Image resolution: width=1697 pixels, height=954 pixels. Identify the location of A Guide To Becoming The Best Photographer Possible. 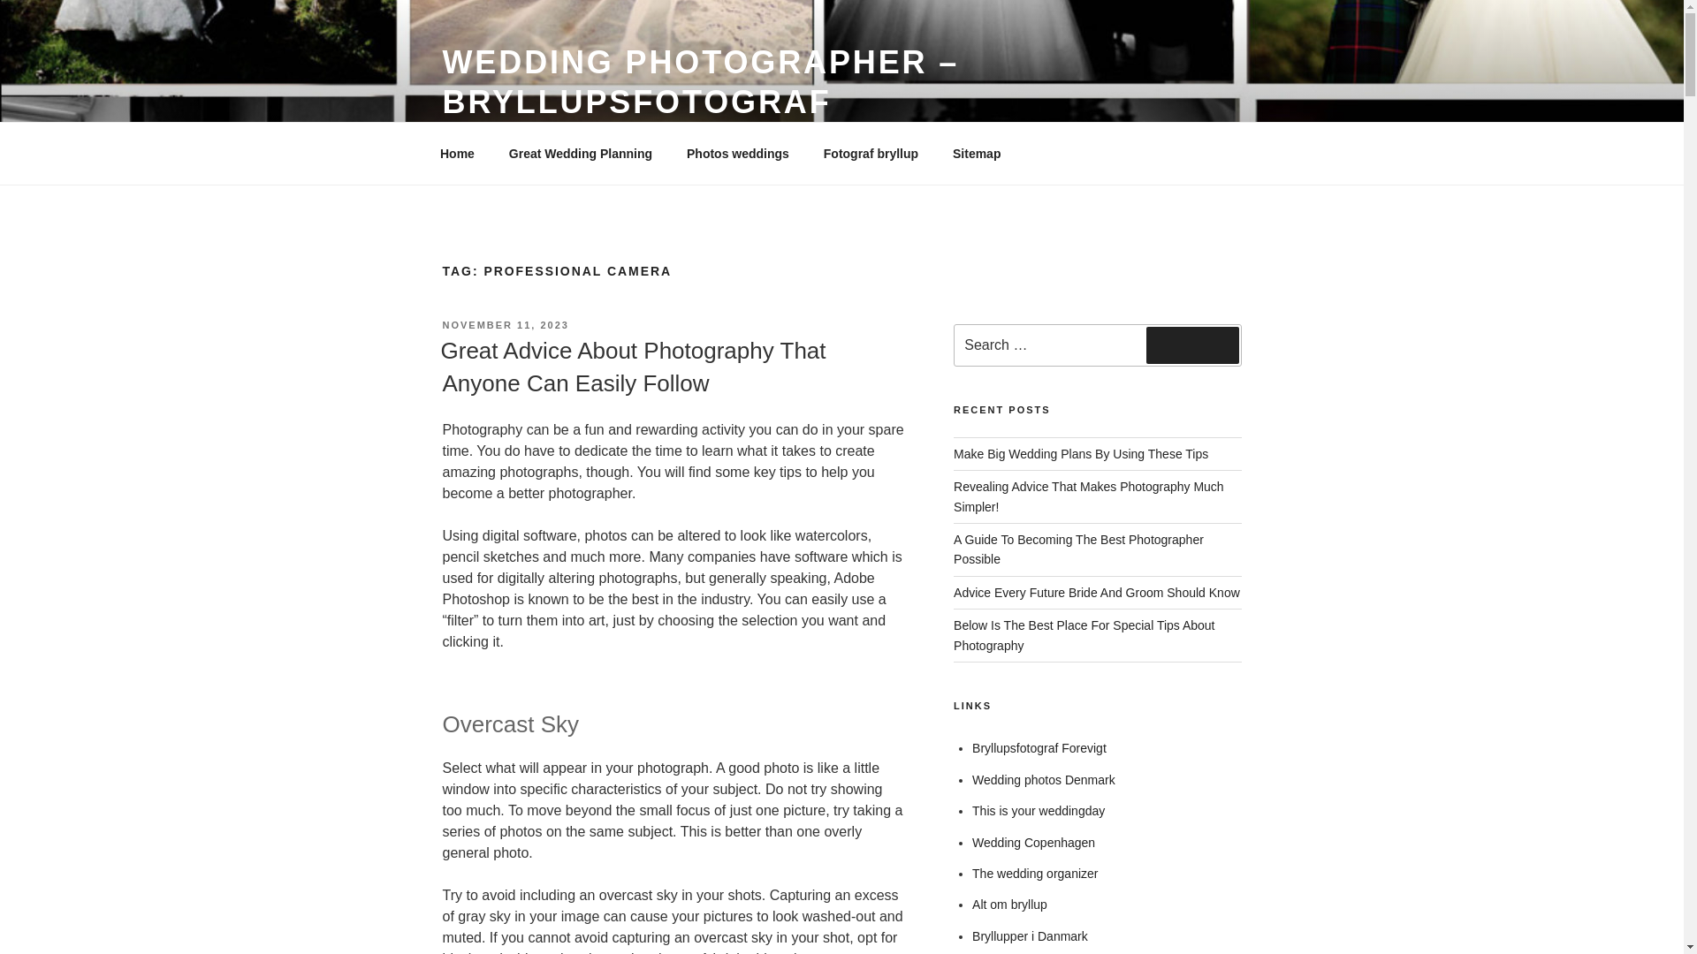
(1078, 549).